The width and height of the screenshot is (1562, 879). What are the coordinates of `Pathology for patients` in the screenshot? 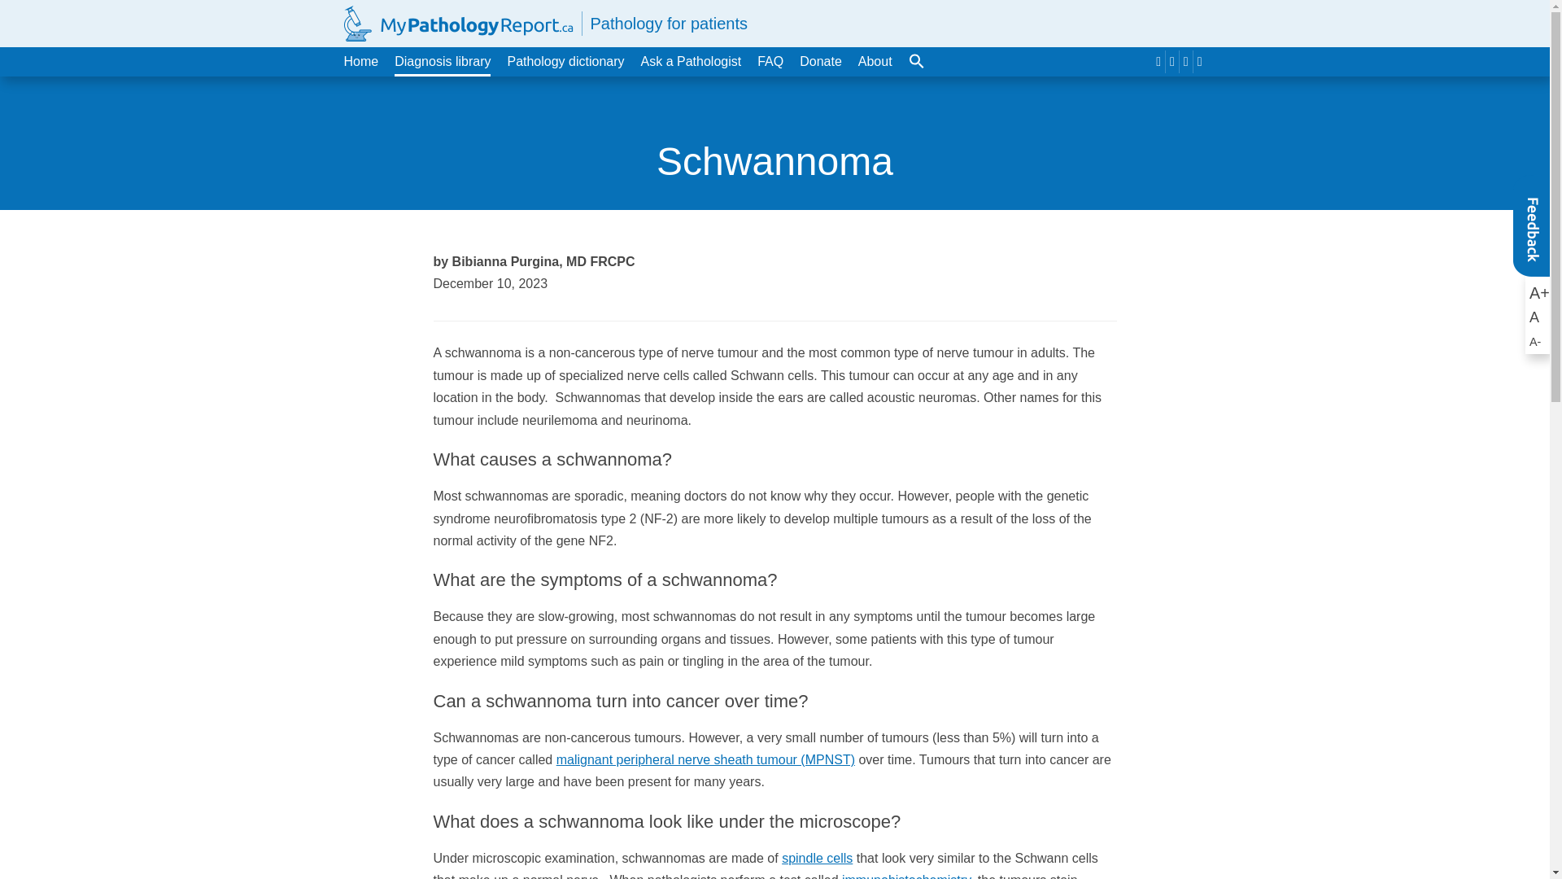 It's located at (545, 23).